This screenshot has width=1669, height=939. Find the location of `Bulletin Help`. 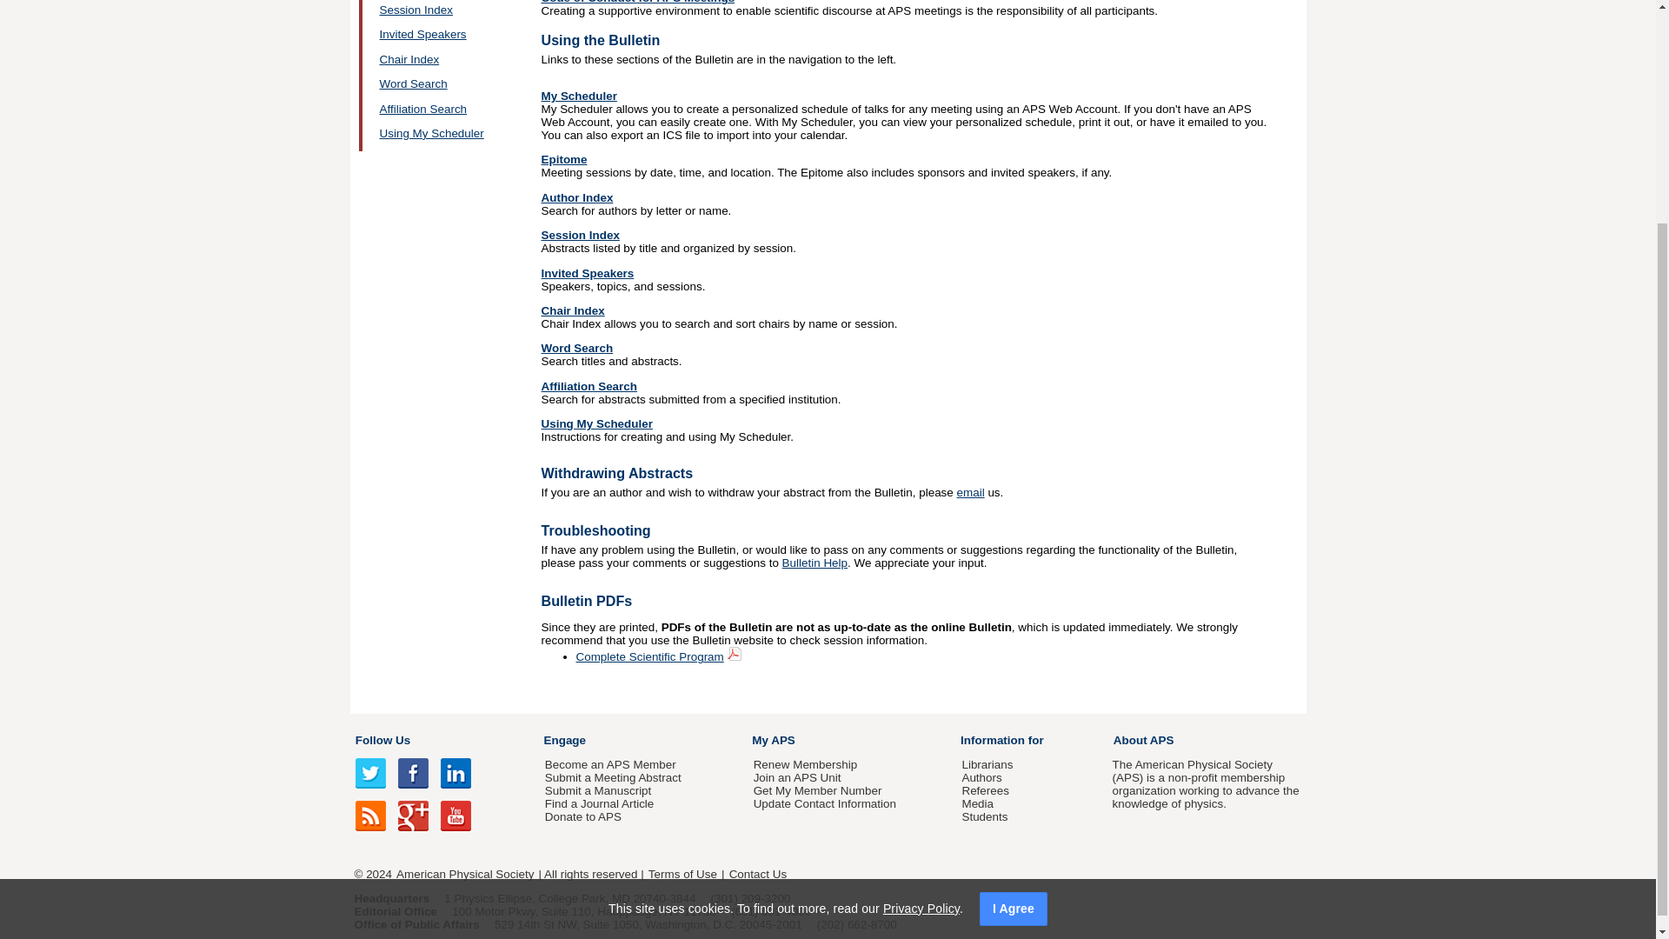

Bulletin Help is located at coordinates (815, 563).